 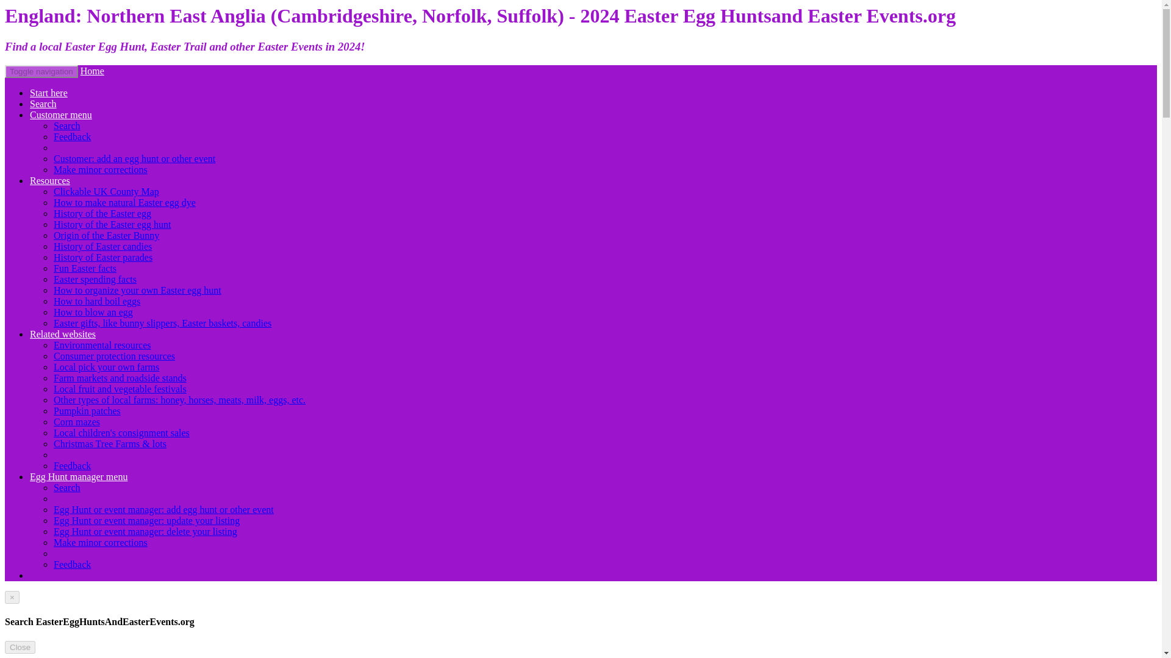 I want to click on Origin of the Easter Bunny, so click(x=106, y=235).